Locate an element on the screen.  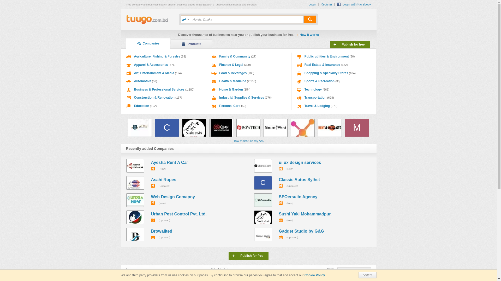
 Industrial Supplies & Services (776) is located at coordinates (249, 98).